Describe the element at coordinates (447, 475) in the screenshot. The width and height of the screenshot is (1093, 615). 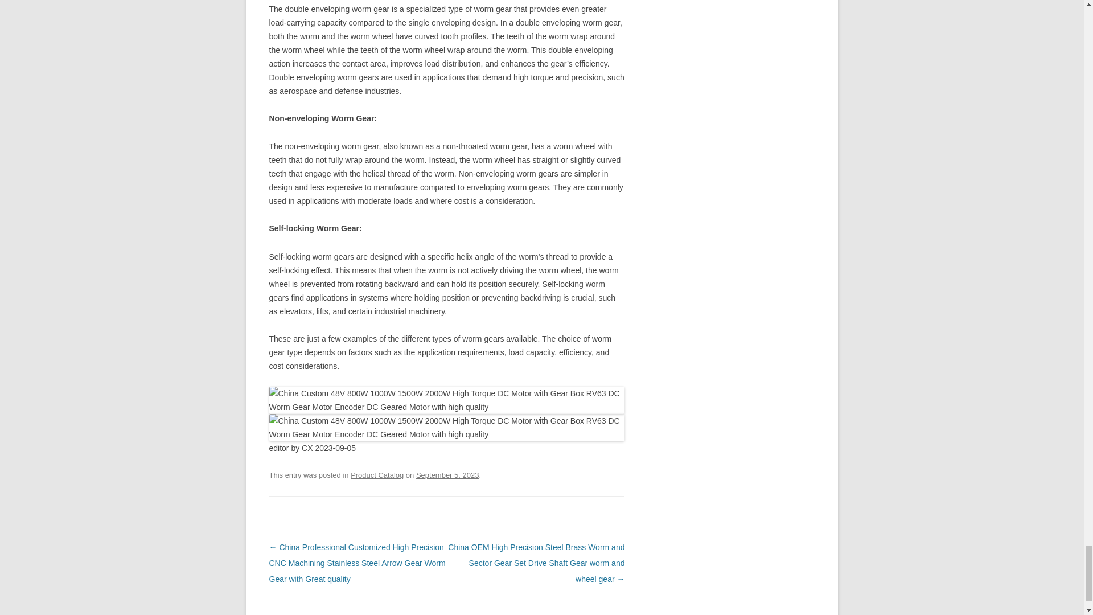
I see `12:15 am` at that location.